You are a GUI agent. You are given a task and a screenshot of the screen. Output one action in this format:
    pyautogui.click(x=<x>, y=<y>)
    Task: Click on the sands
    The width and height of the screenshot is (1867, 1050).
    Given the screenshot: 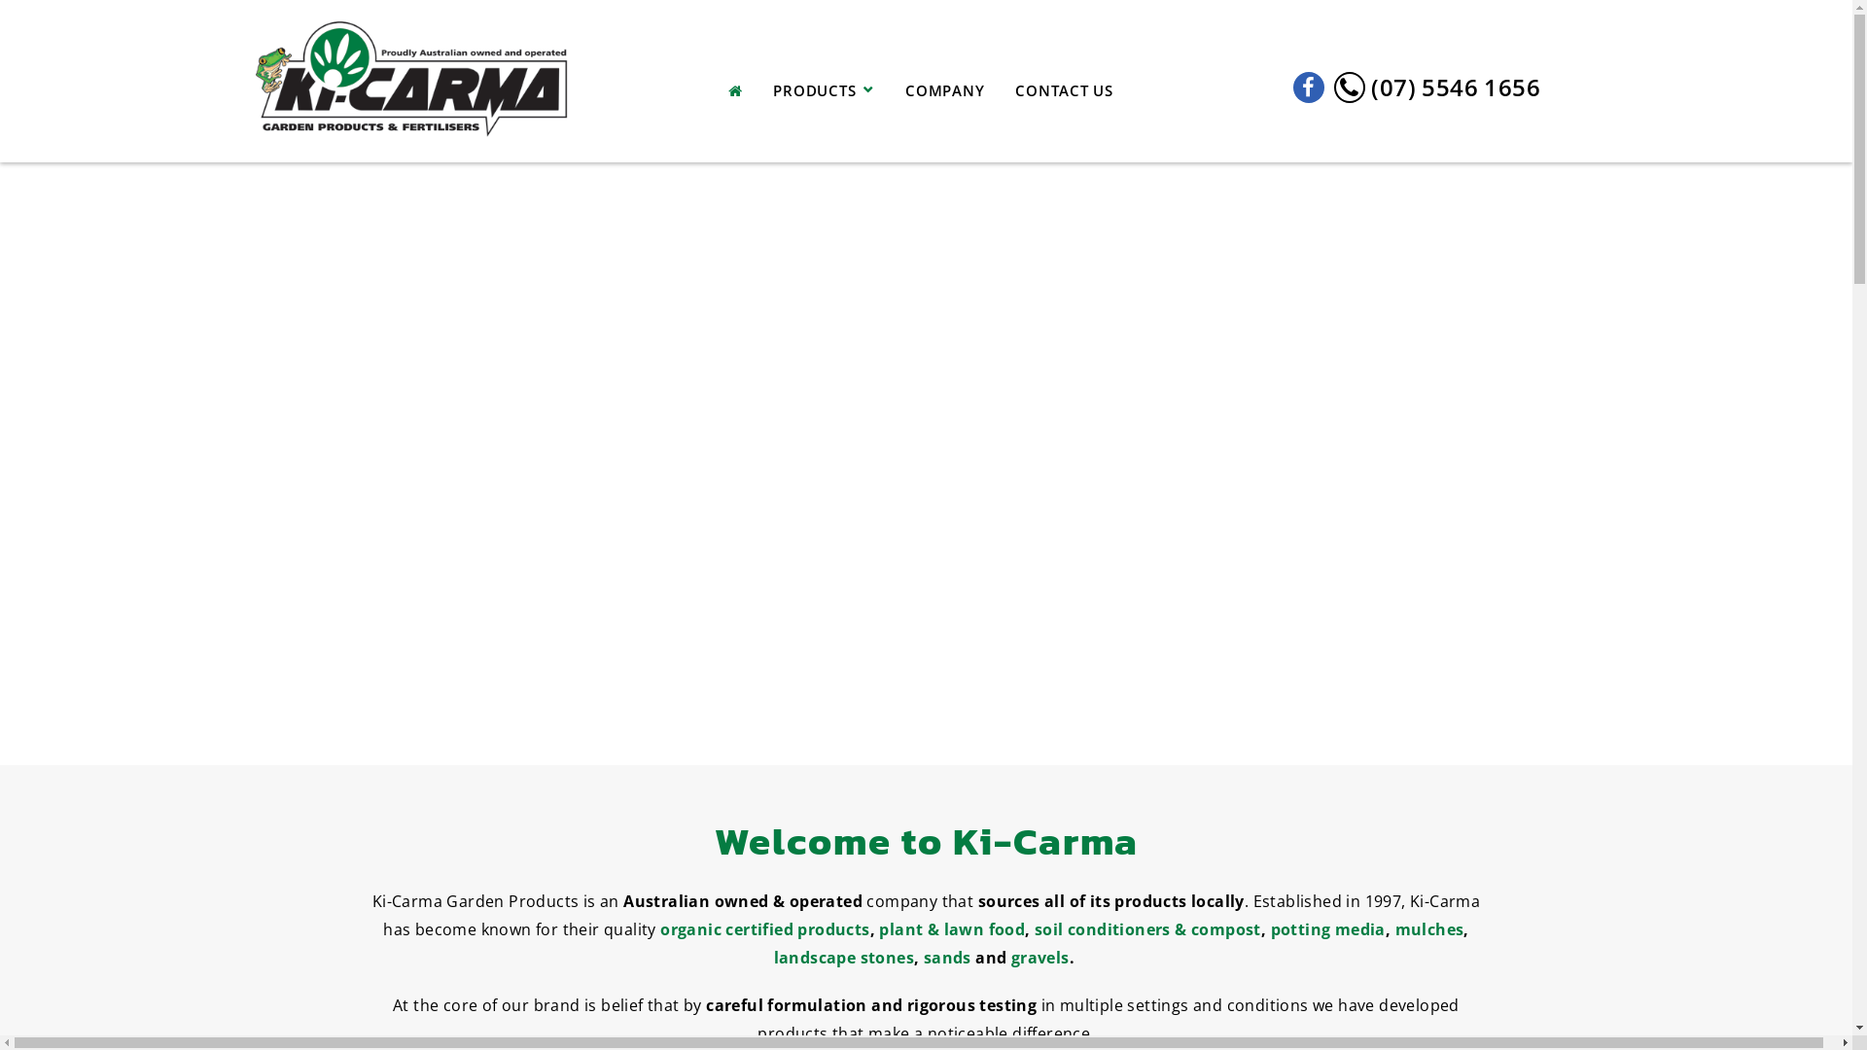 What is the action you would take?
    pyautogui.click(x=947, y=958)
    